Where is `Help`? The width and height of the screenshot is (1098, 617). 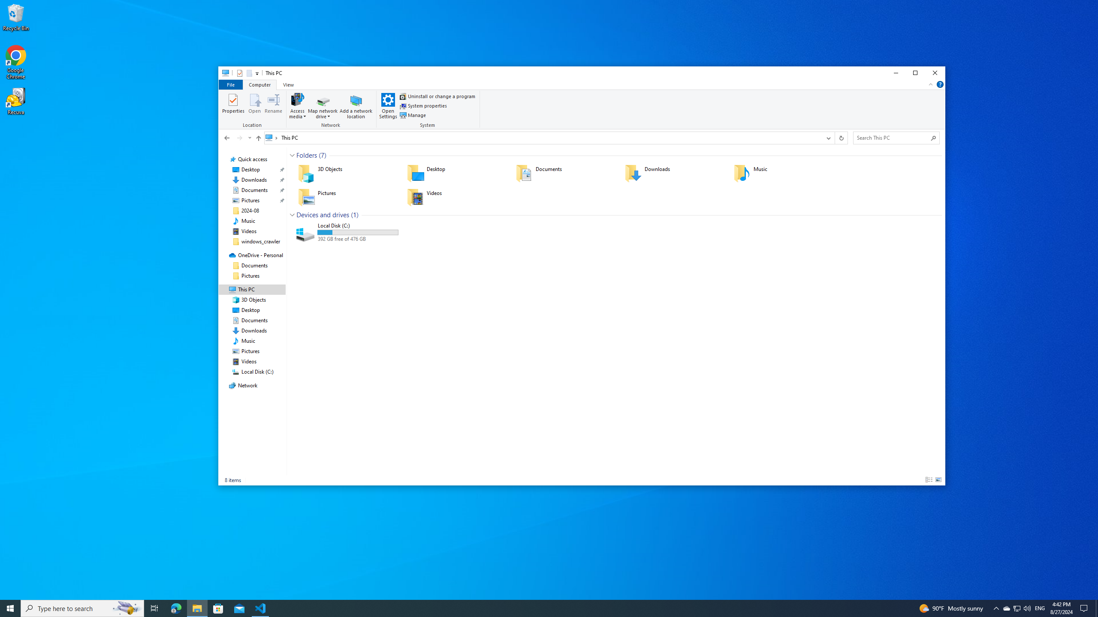
Help is located at coordinates (940, 84).